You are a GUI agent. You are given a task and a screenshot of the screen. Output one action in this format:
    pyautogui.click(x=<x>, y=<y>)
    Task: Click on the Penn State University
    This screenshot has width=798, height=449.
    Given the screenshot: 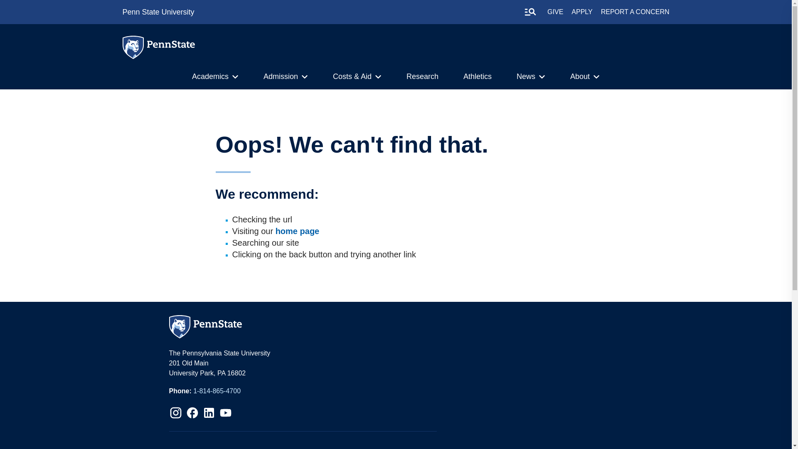 What is the action you would take?
    pyautogui.click(x=158, y=12)
    